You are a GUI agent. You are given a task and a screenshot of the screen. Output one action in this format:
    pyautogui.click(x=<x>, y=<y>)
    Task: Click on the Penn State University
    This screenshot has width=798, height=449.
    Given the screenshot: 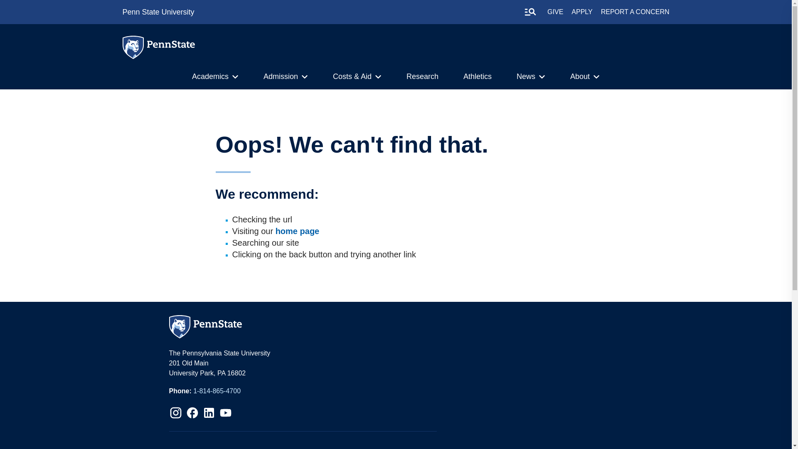 What is the action you would take?
    pyautogui.click(x=158, y=12)
    